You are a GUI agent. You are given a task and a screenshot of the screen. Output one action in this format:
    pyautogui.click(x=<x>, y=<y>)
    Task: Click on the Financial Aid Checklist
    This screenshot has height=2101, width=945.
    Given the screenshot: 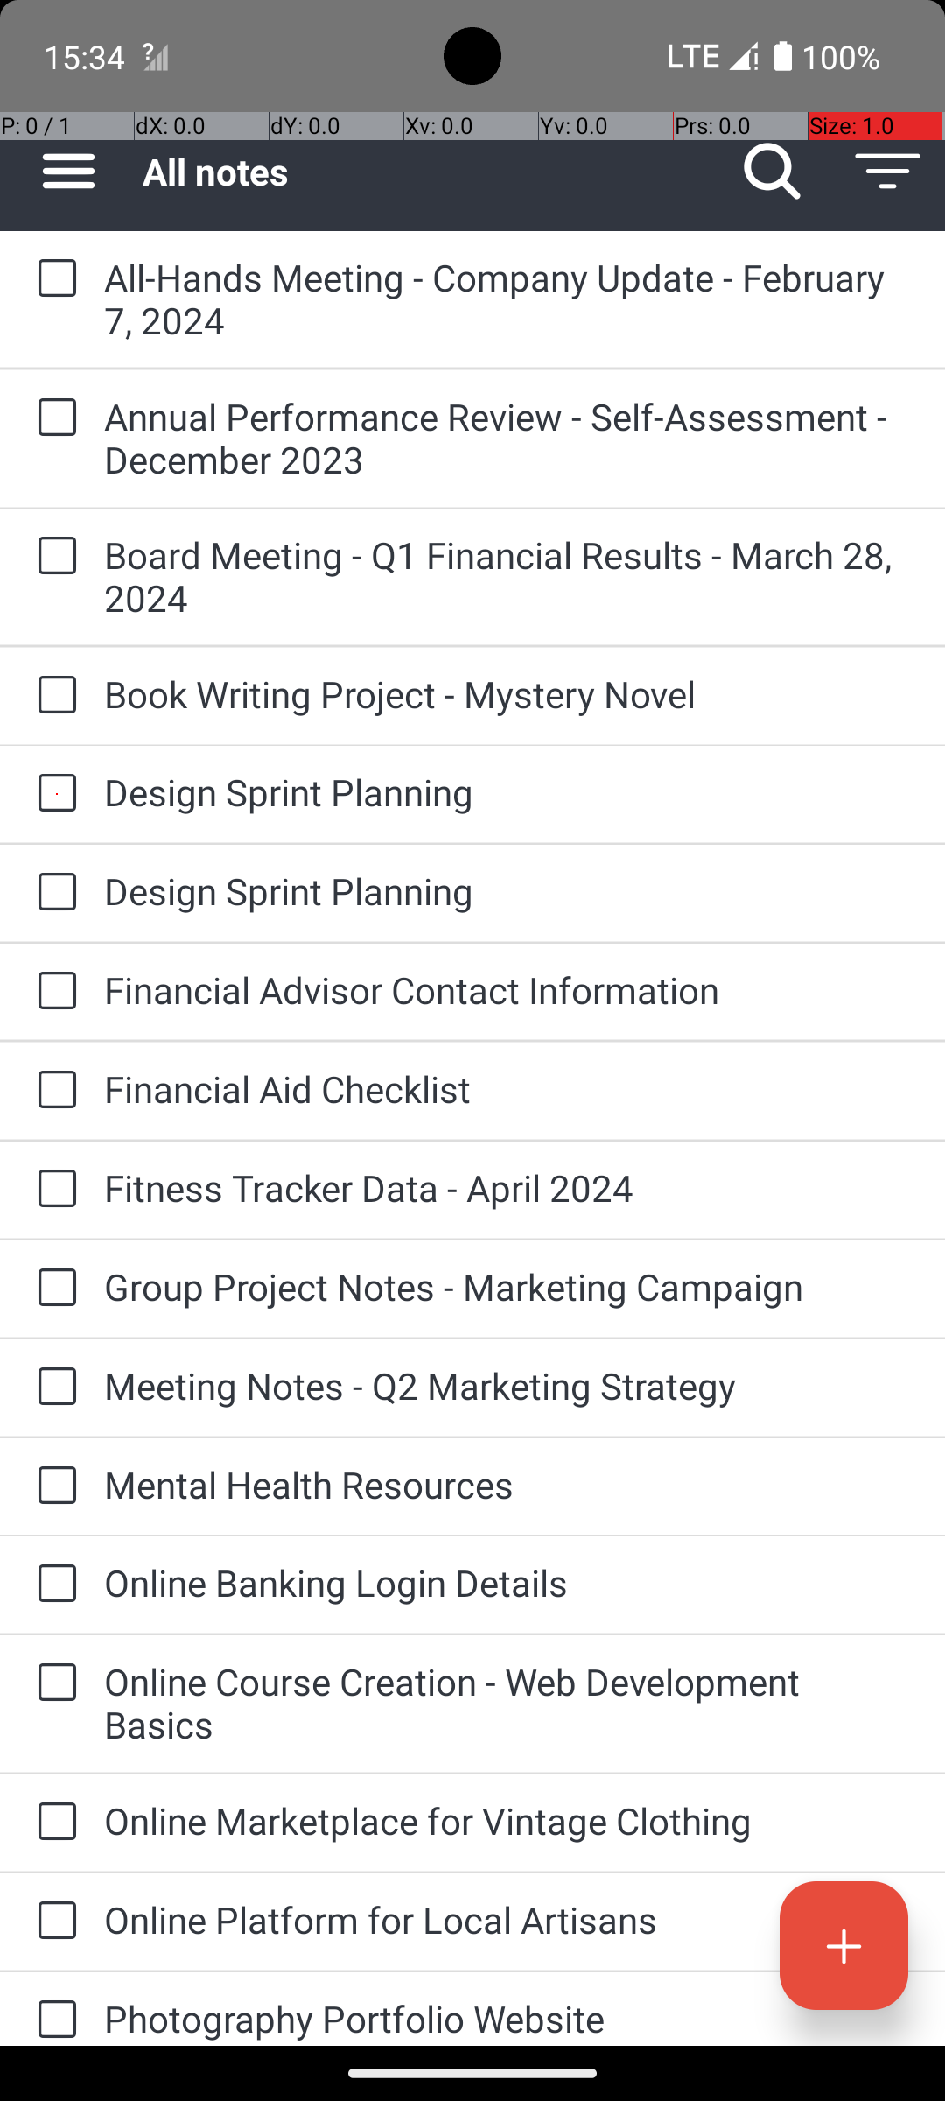 What is the action you would take?
    pyautogui.click(x=507, y=1089)
    